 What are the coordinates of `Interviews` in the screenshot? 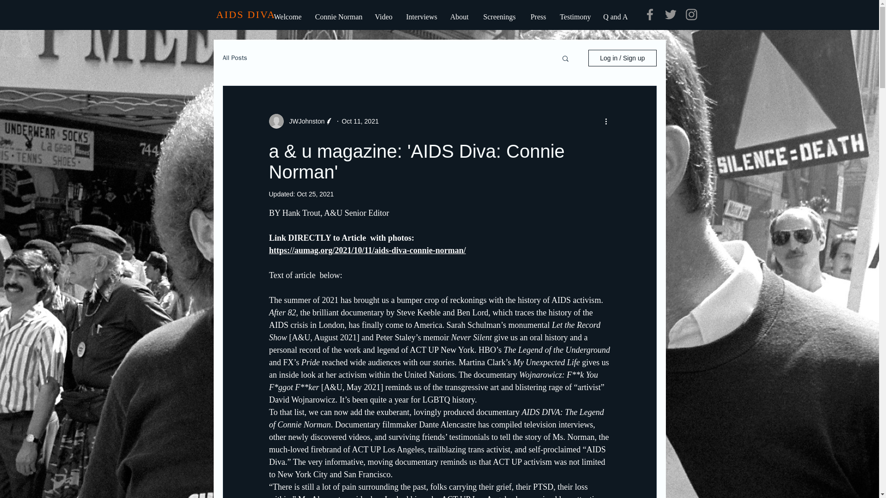 It's located at (421, 17).